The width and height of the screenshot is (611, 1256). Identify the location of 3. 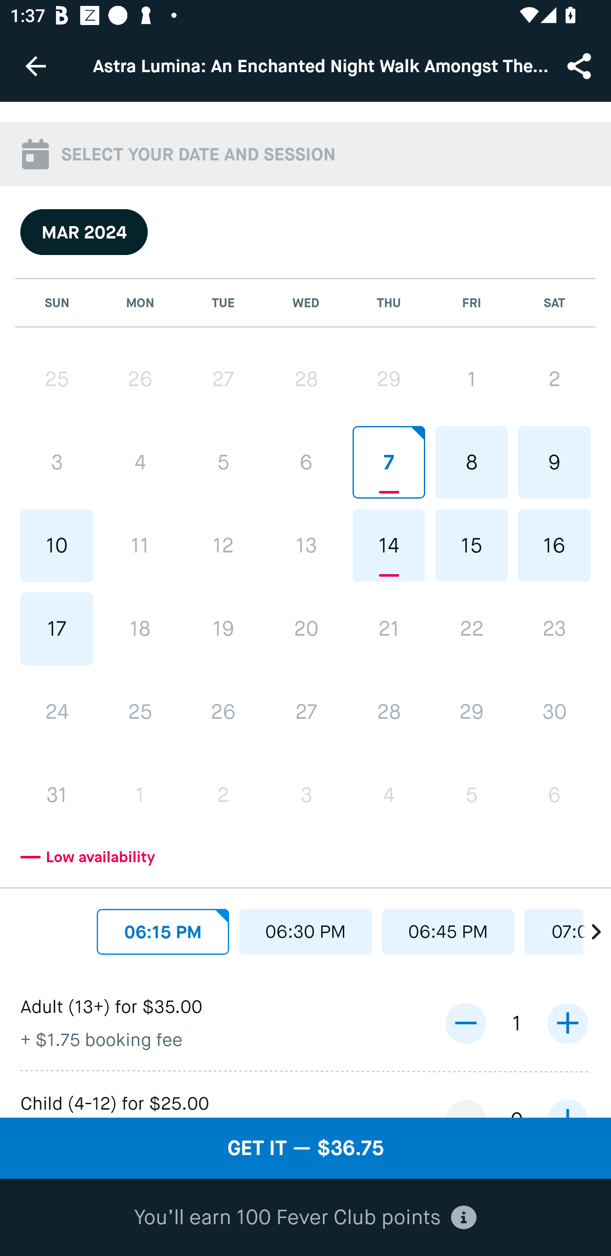
(57, 462).